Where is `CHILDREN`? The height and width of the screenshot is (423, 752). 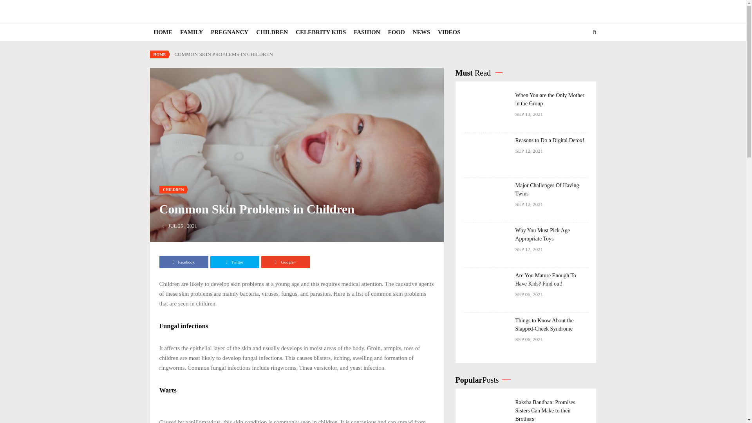
CHILDREN is located at coordinates (172, 190).